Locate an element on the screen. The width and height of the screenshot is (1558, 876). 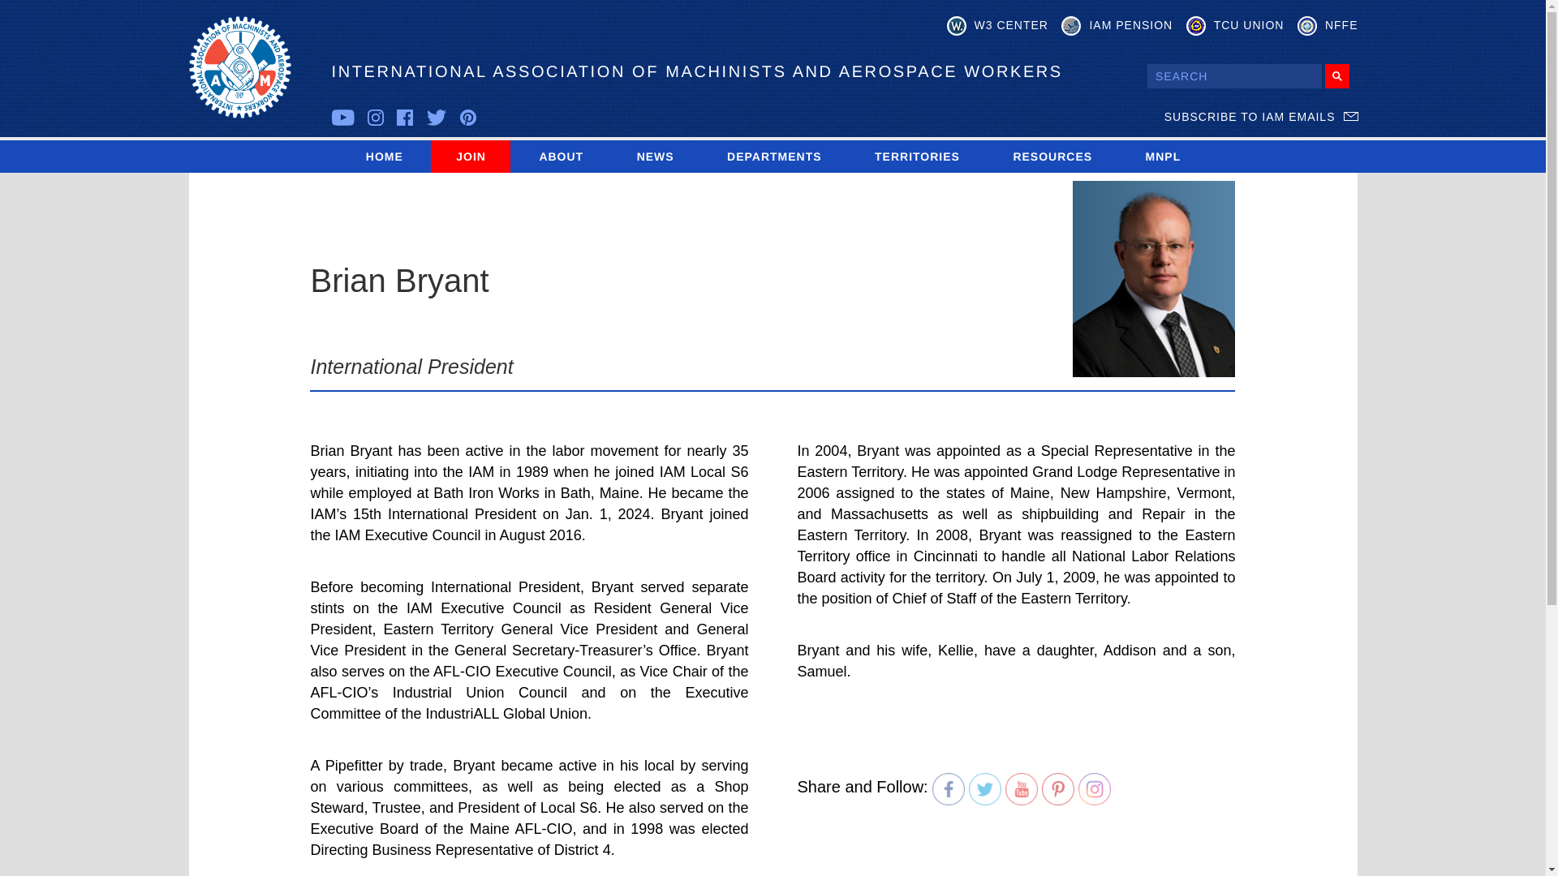
DEPARTMENTS is located at coordinates (774, 156).